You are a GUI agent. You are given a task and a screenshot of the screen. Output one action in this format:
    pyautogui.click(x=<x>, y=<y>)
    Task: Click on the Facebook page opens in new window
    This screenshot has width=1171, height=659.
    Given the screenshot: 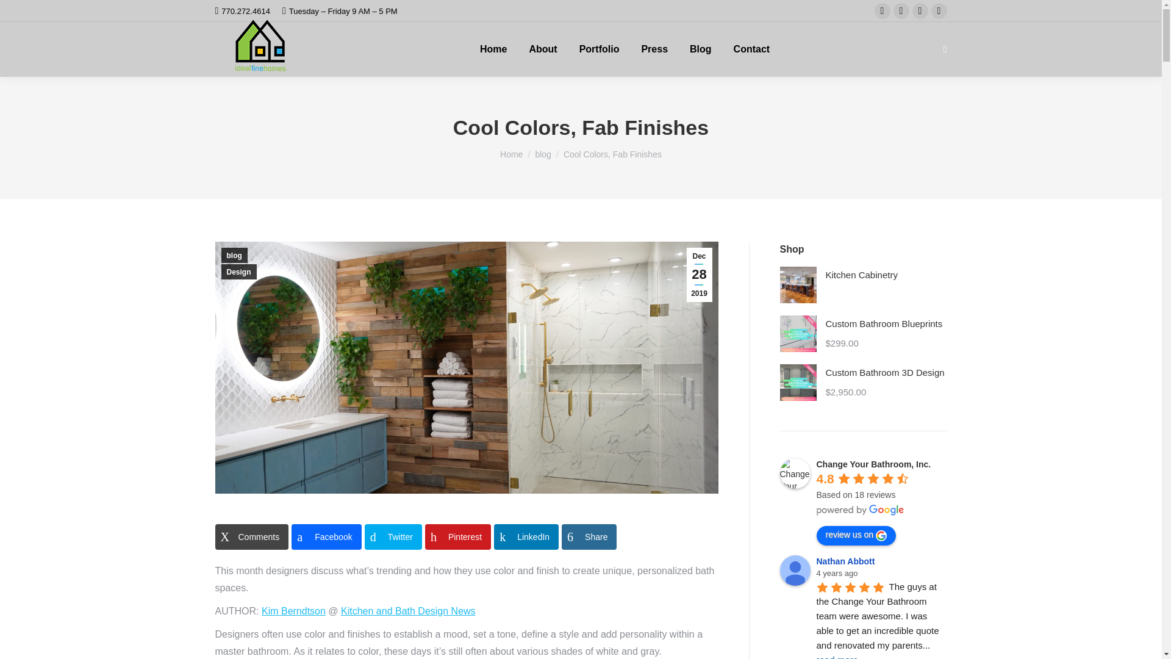 What is the action you would take?
    pyautogui.click(x=882, y=11)
    